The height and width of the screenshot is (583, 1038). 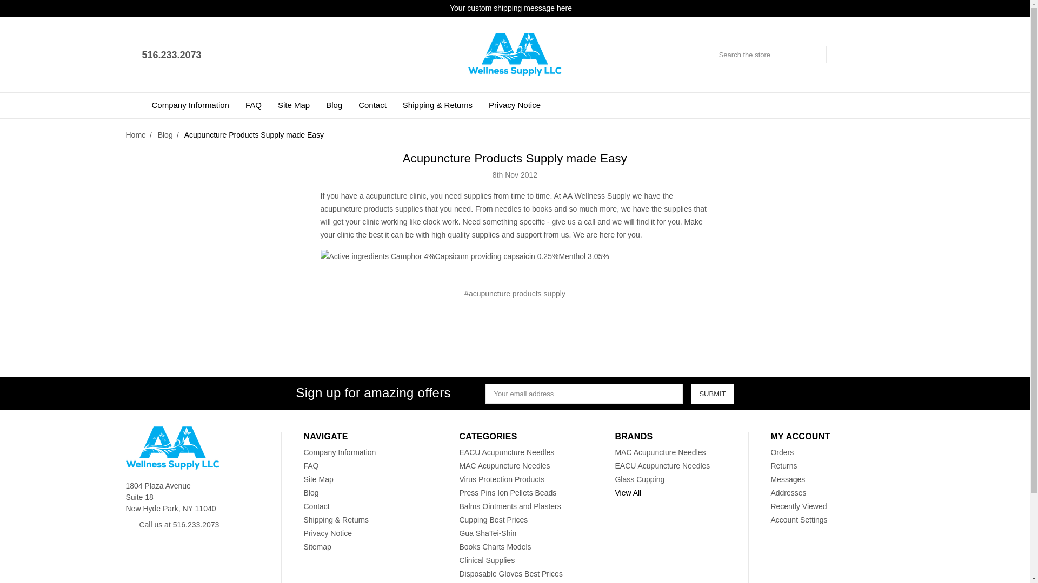 I want to click on AA Wellness Supply LLC, so click(x=172, y=448).